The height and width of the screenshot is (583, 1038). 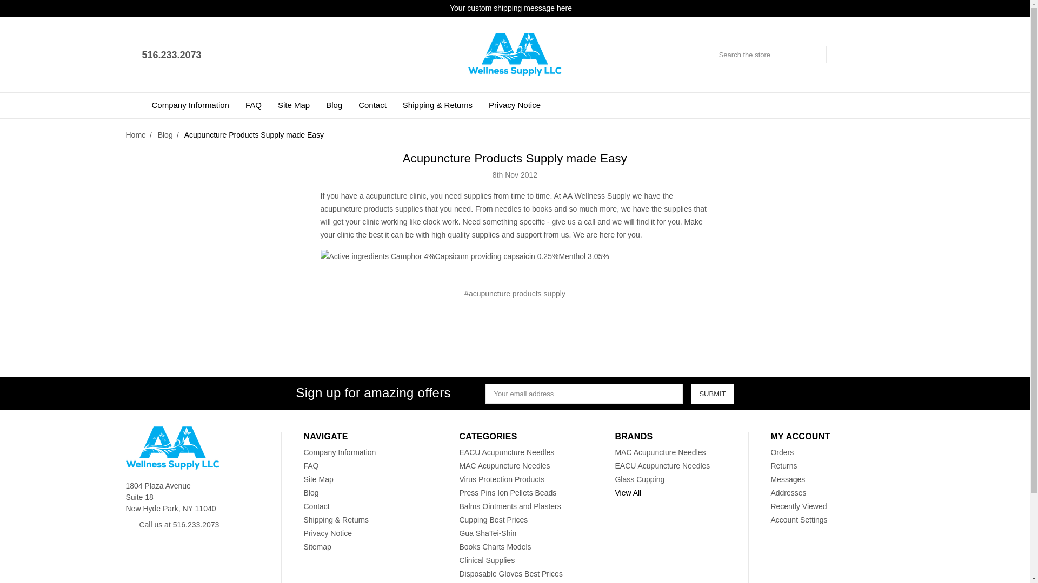 I want to click on AA Wellness Supply LLC, so click(x=172, y=448).